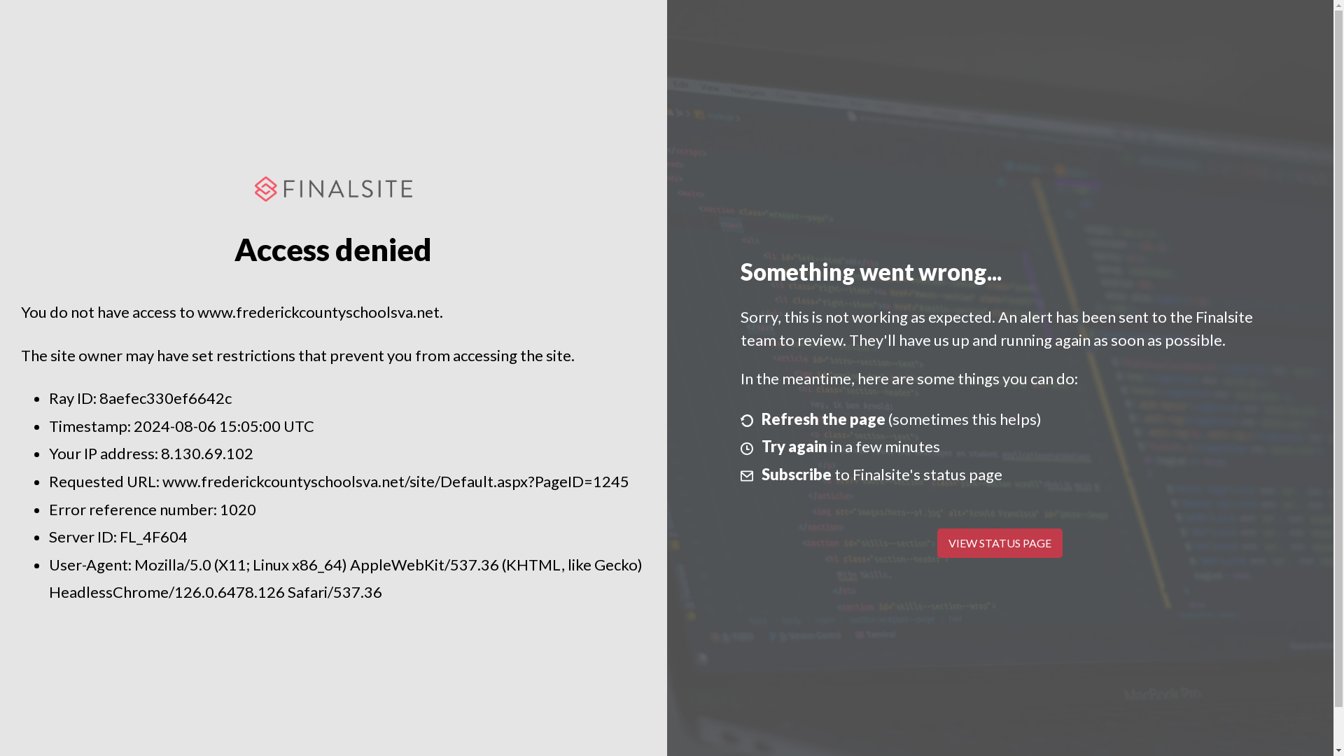  I want to click on VIEW STATUS PAGE, so click(1000, 543).